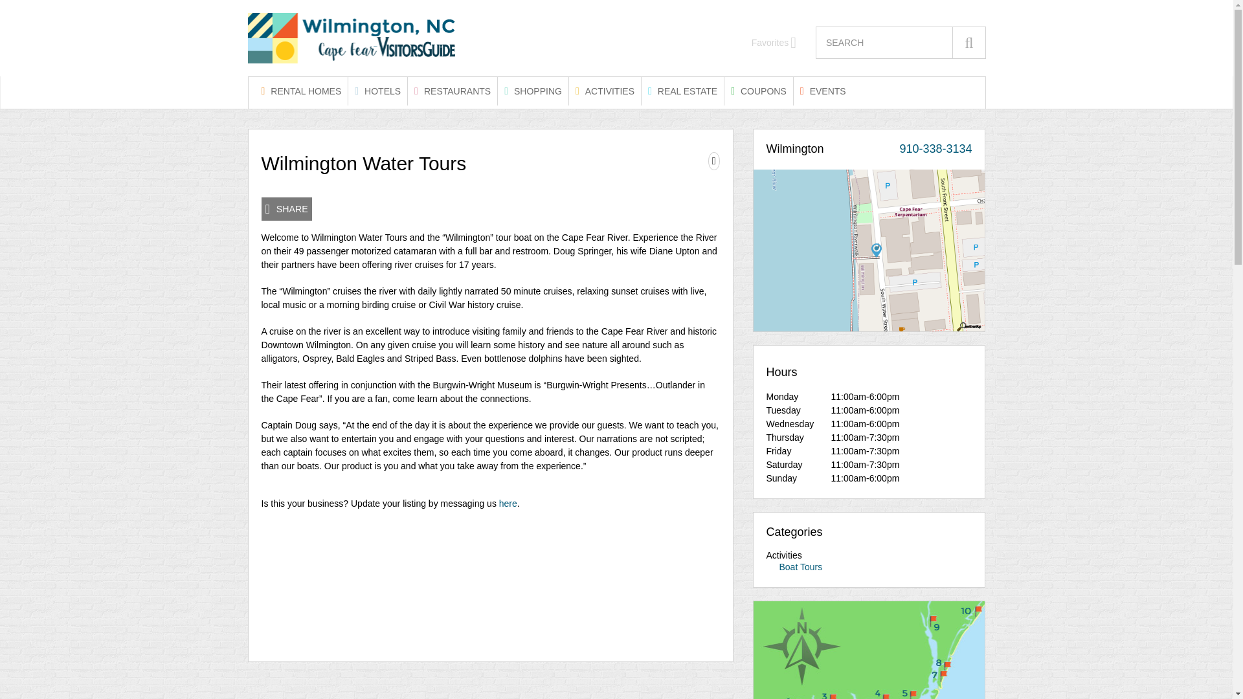 The width and height of the screenshot is (1243, 699). What do you see at coordinates (823, 91) in the screenshot?
I see `EVENTS` at bounding box center [823, 91].